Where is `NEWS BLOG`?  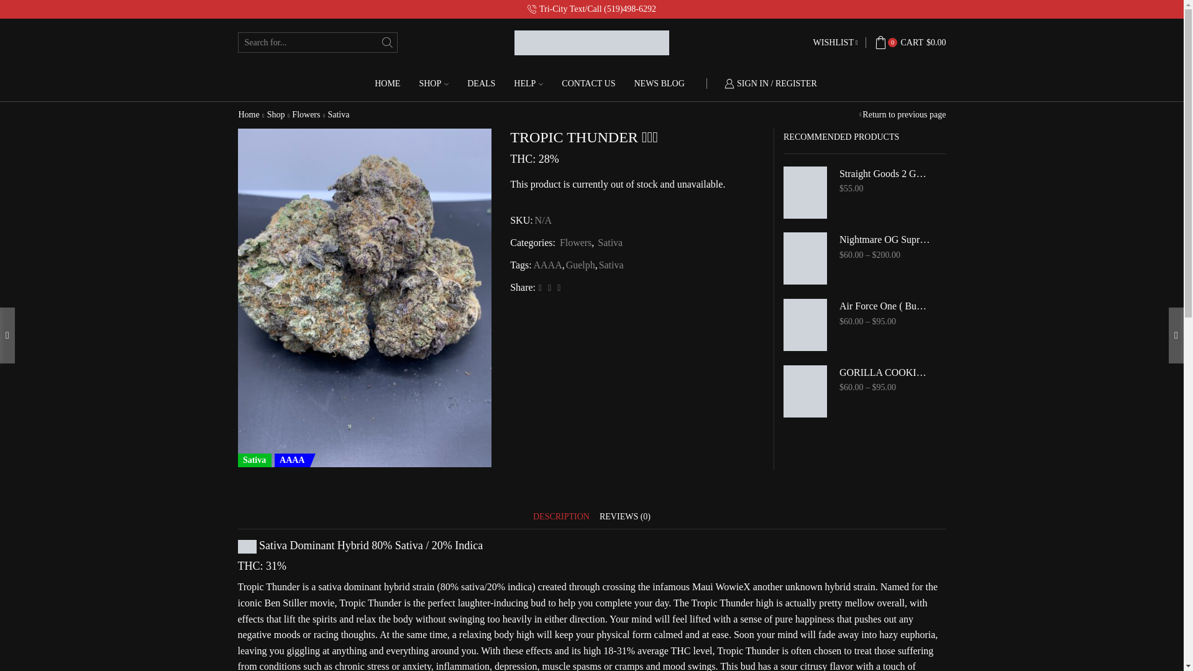
NEWS BLOG is located at coordinates (659, 83).